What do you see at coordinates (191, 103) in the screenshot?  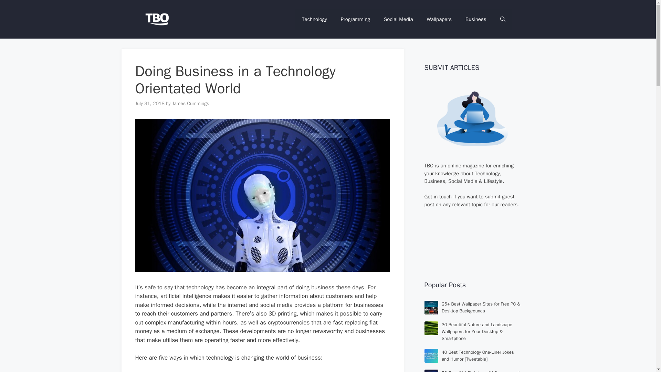 I see `View all posts by James Cummings` at bounding box center [191, 103].